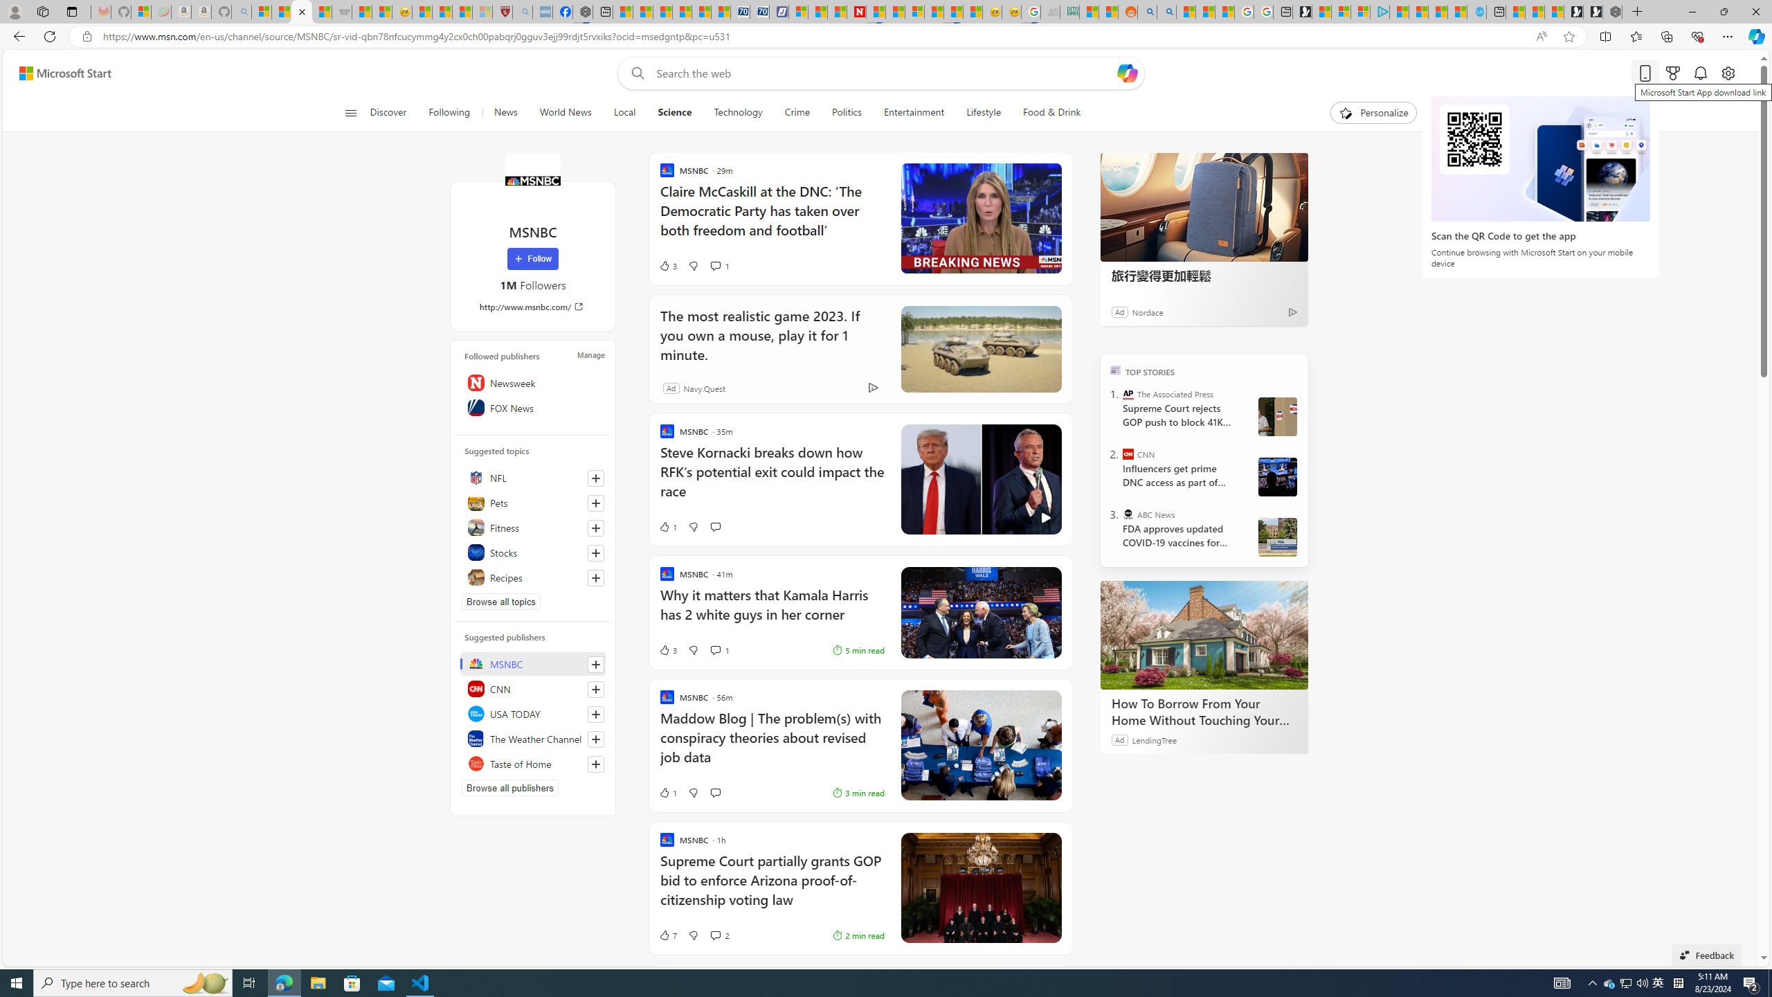  I want to click on Browse all publishers, so click(510, 788).